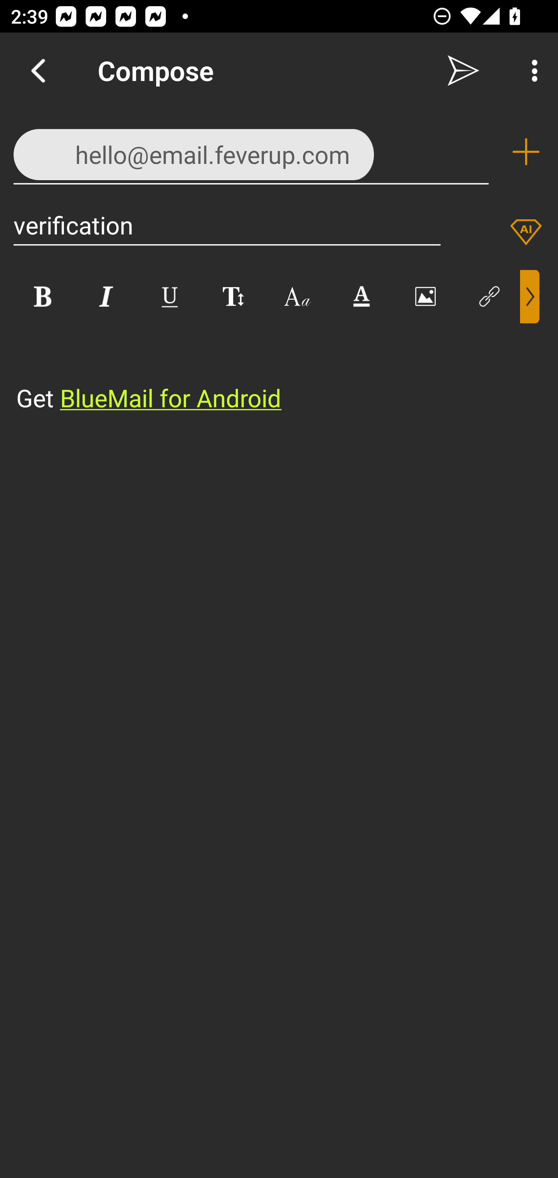  I want to click on verification, so click(227, 225).